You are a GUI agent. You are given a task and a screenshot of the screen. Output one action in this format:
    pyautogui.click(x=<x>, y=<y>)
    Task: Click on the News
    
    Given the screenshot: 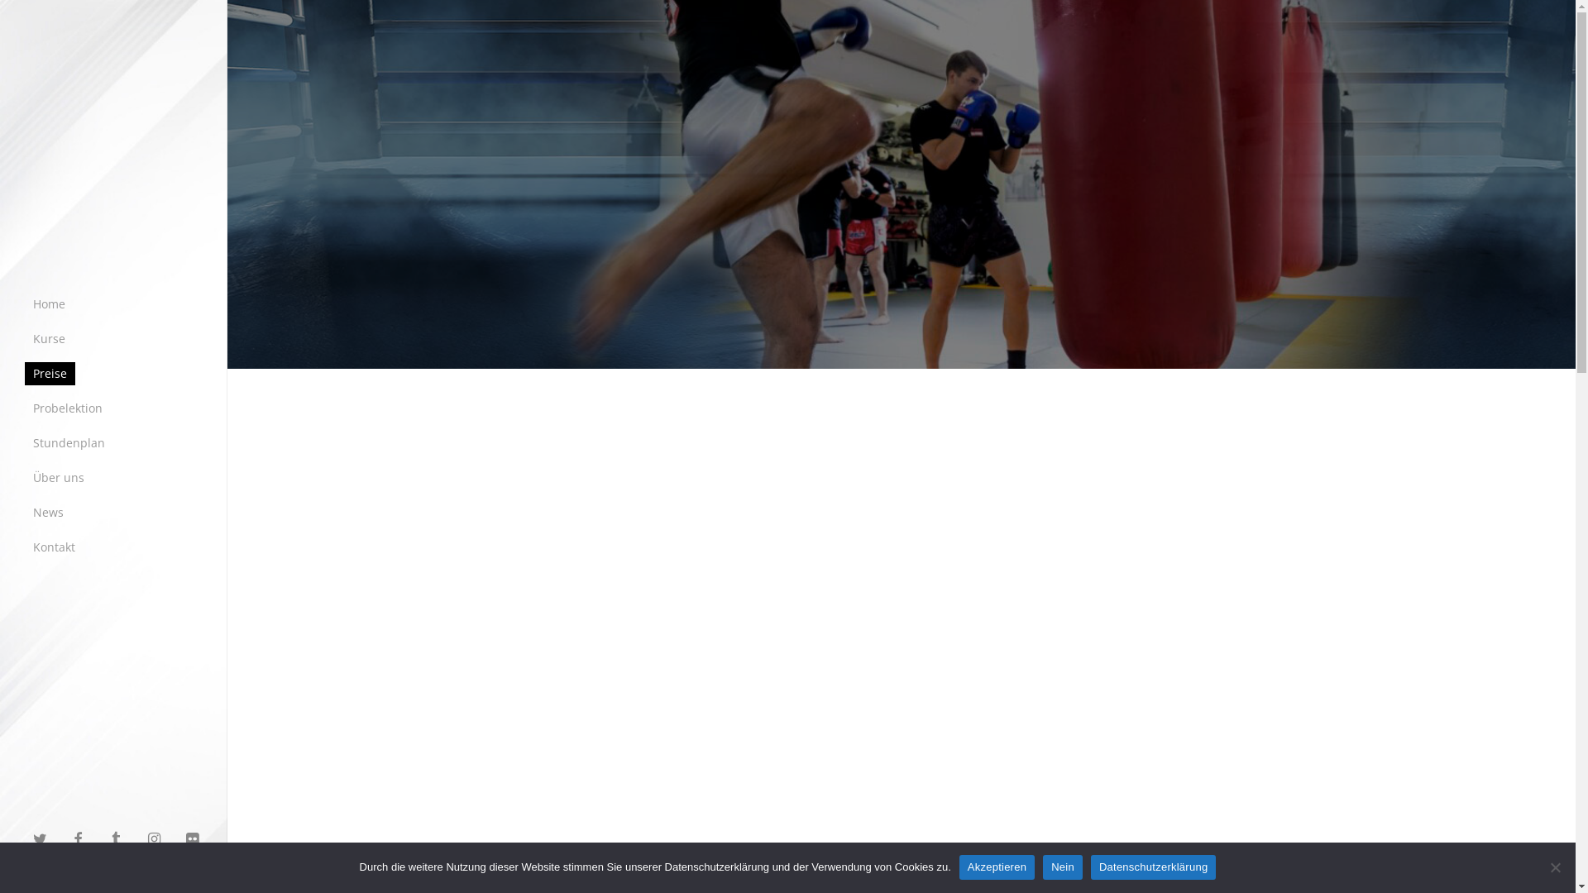 What is the action you would take?
    pyautogui.click(x=48, y=512)
    